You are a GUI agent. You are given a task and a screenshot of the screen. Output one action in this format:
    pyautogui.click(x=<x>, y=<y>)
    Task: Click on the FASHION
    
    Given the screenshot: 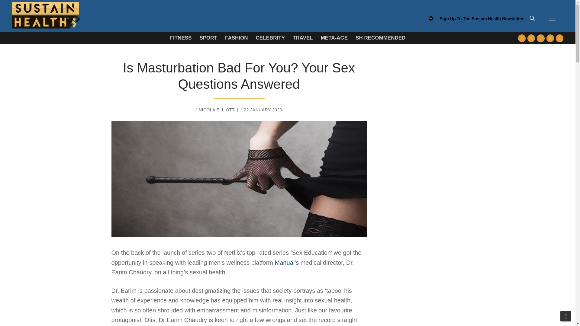 What is the action you would take?
    pyautogui.click(x=236, y=37)
    